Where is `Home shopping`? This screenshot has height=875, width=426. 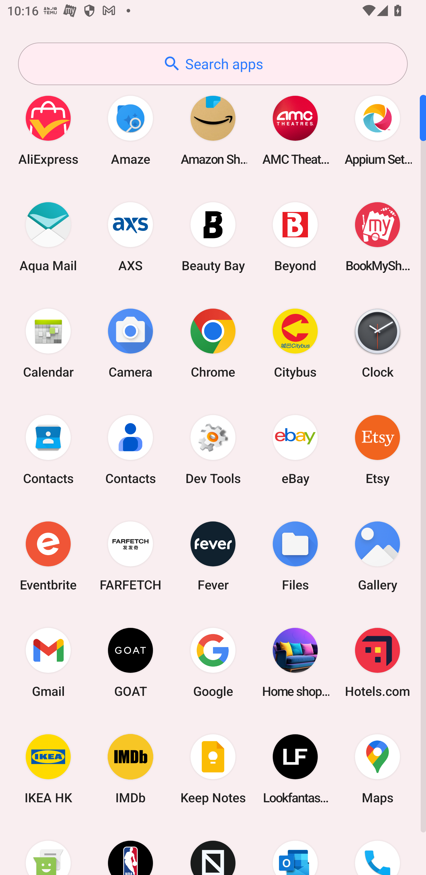 Home shopping is located at coordinates (295, 662).